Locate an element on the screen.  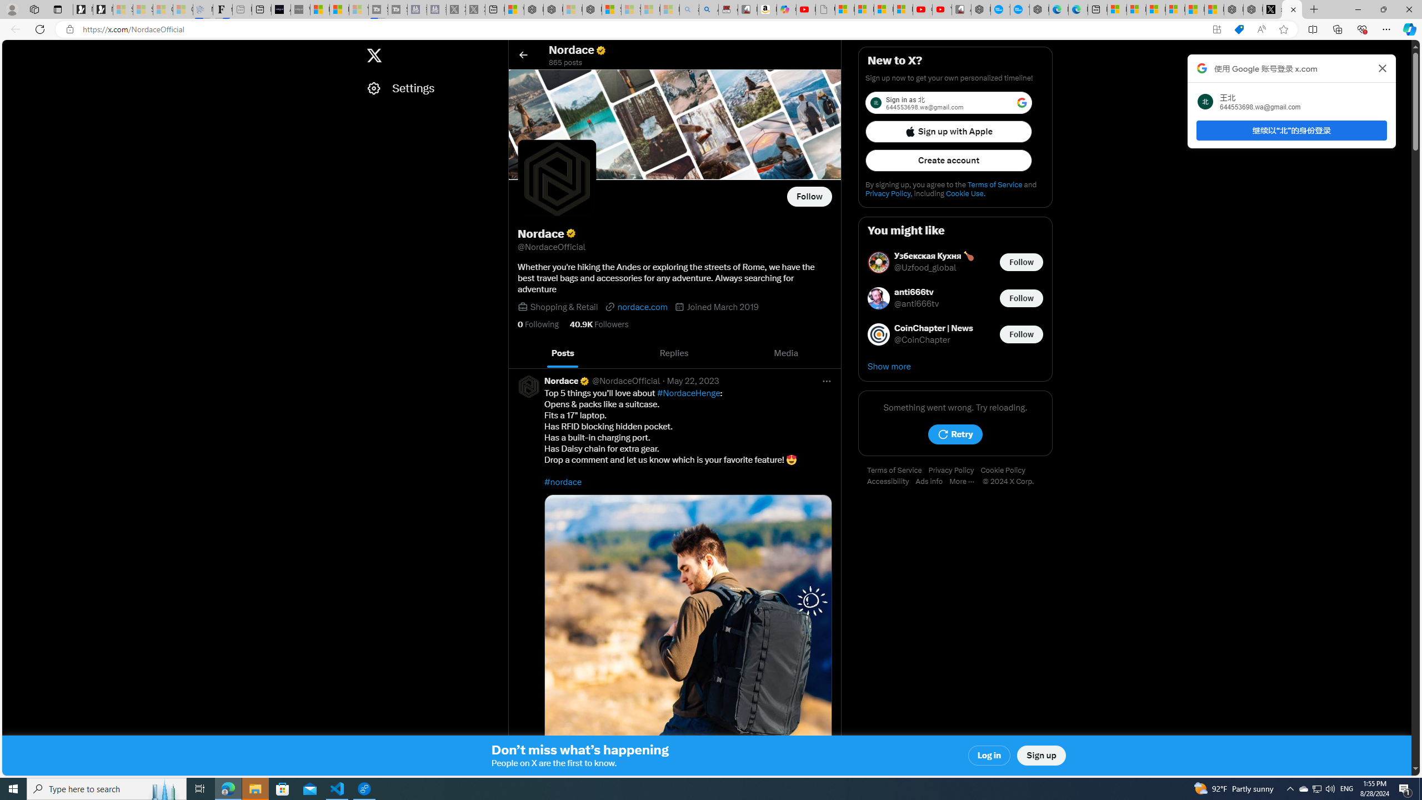
CoinChapter | News @CoinChapter Follow @CoinChapter is located at coordinates (955, 334).